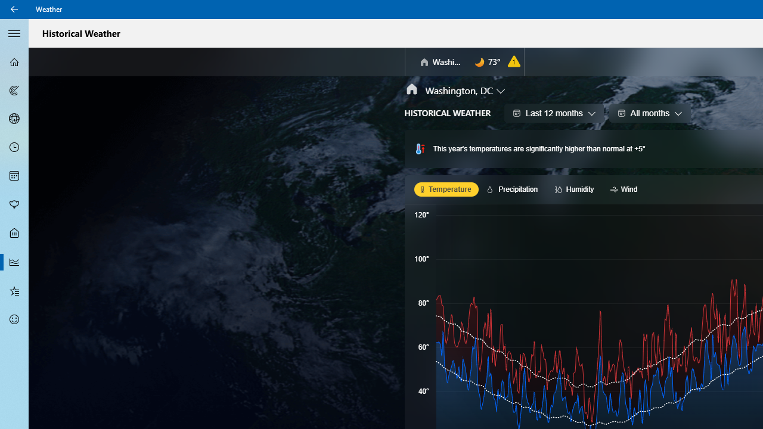  What do you see at coordinates (14, 319) in the screenshot?
I see `Send Feedback - Not Selected` at bounding box center [14, 319].